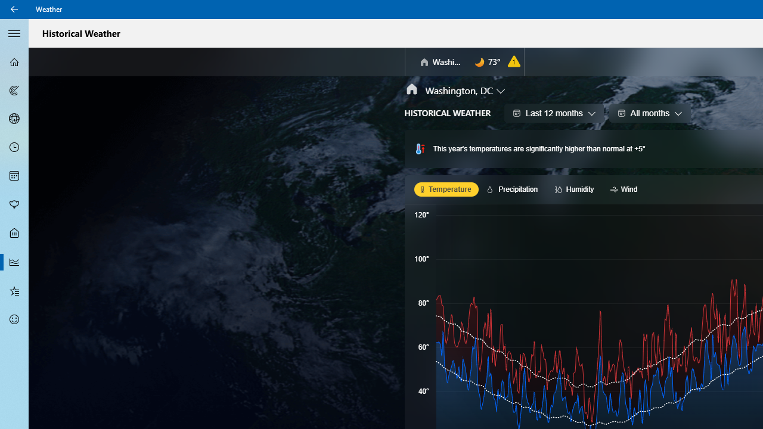  What do you see at coordinates (14, 319) in the screenshot?
I see `Send Feedback - Not Selected` at bounding box center [14, 319].